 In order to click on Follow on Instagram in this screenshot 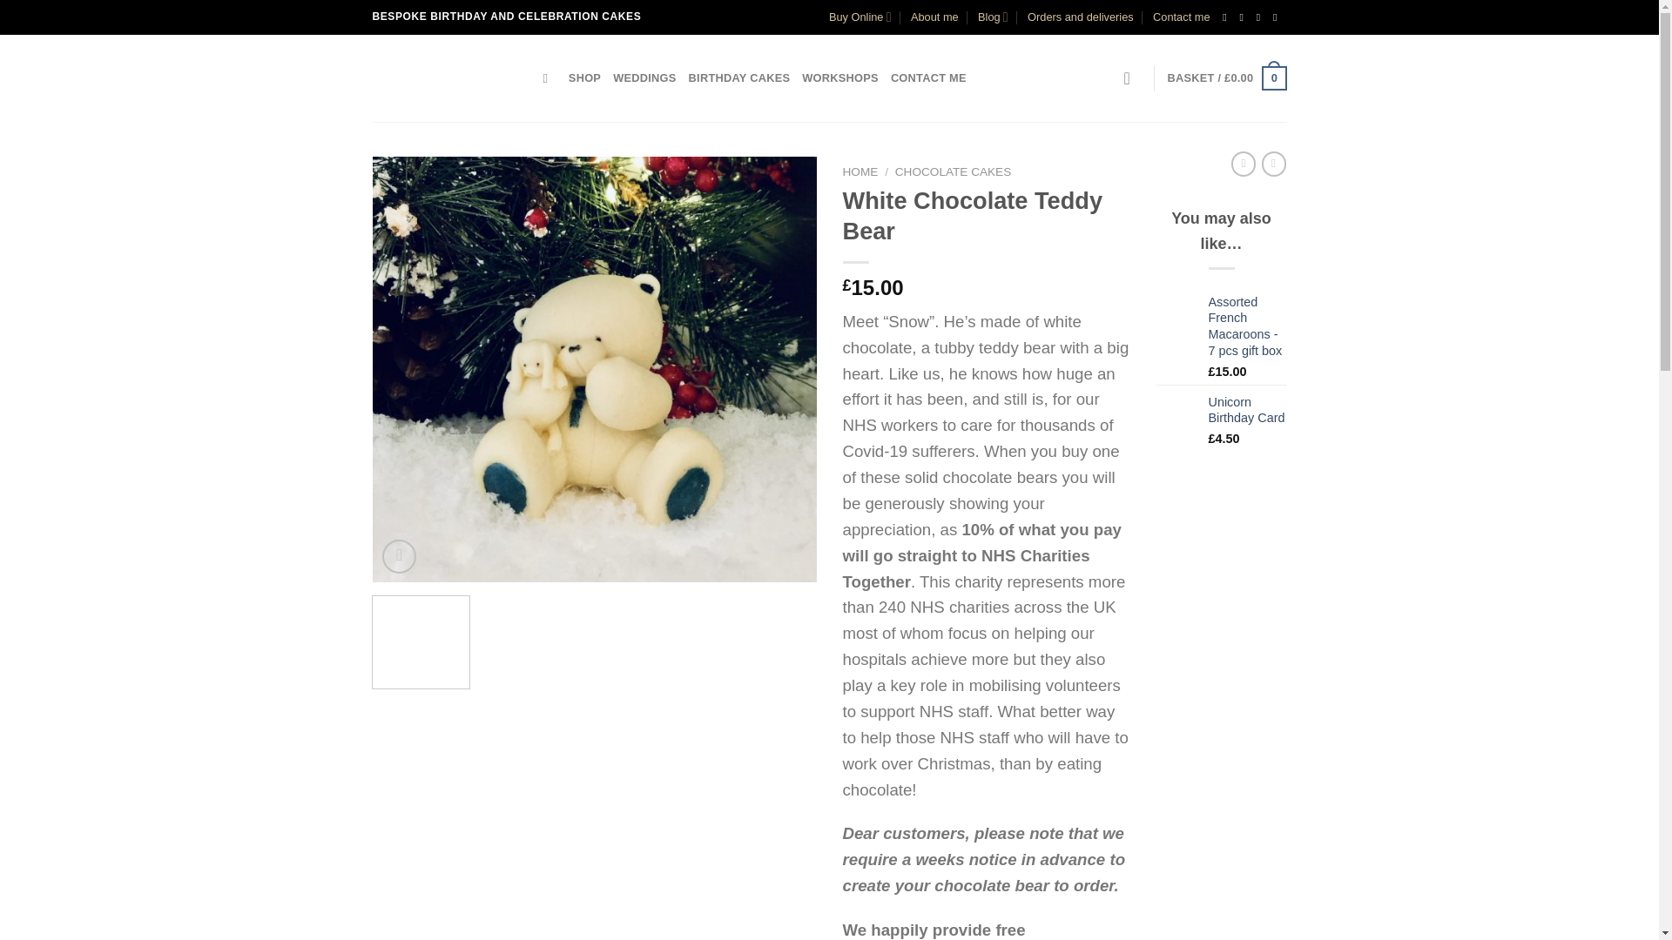, I will do `click(1245, 17)`.